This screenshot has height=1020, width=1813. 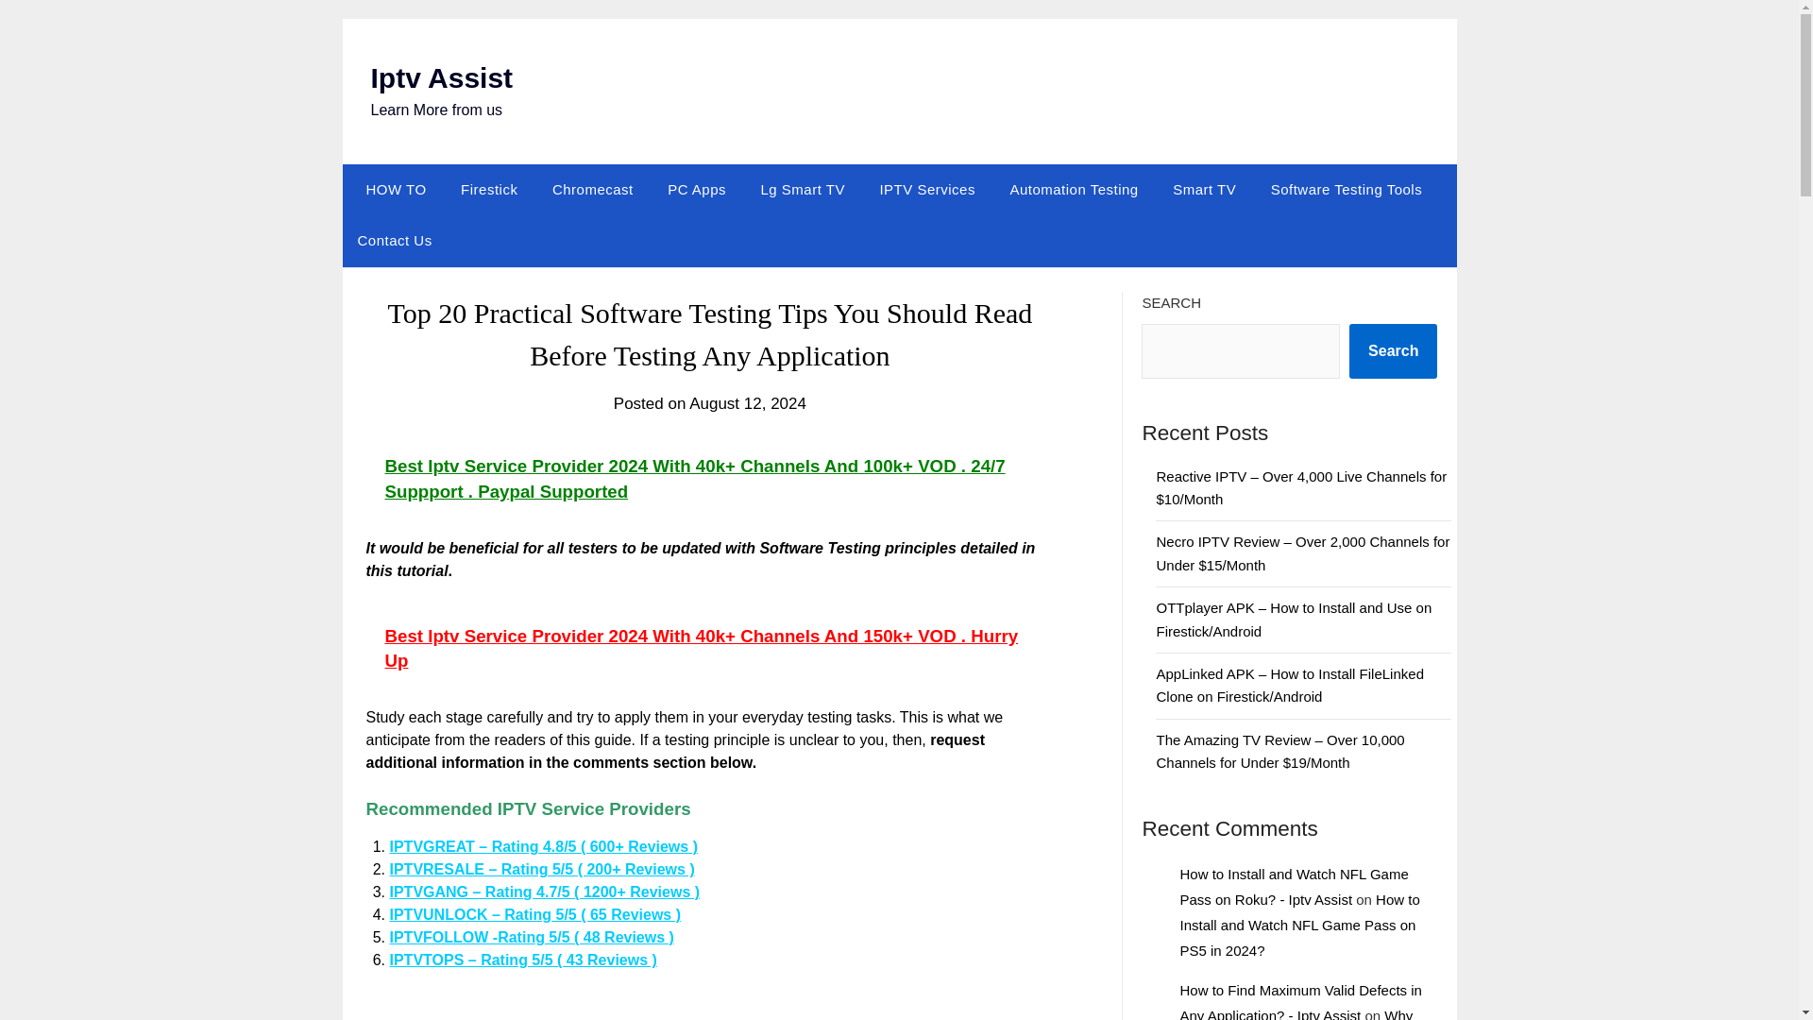 What do you see at coordinates (697, 189) in the screenshot?
I see `PC Apps` at bounding box center [697, 189].